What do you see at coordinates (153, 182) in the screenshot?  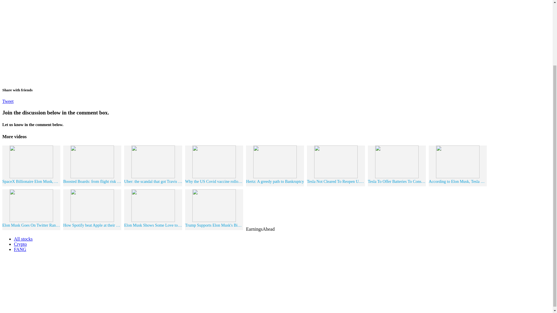 I see `Uber: the scandal that got Travis Kalanick fired` at bounding box center [153, 182].